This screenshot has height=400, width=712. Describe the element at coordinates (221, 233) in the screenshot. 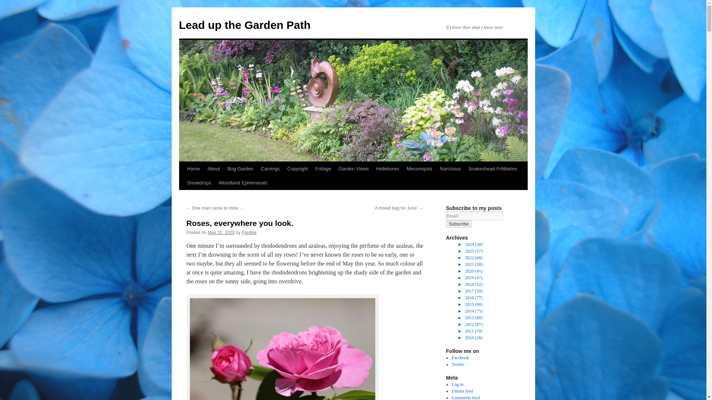

I see `May 31, 2020` at that location.